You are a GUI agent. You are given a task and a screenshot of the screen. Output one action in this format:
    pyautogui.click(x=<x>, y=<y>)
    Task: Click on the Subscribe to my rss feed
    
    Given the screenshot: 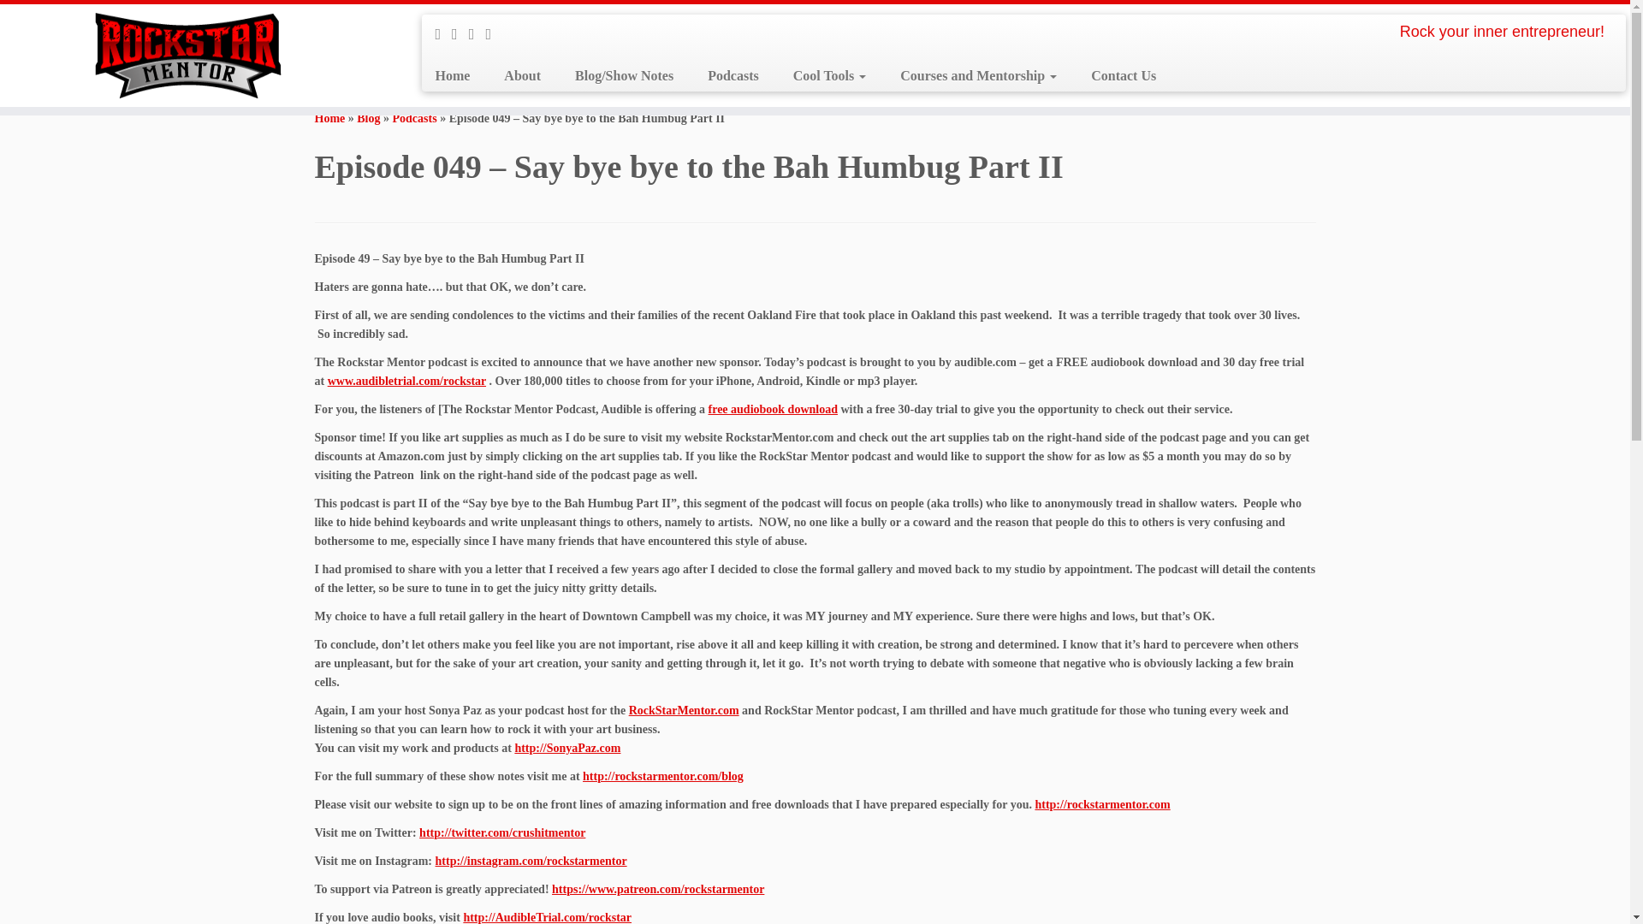 What is the action you would take?
    pyautogui.click(x=443, y=34)
    